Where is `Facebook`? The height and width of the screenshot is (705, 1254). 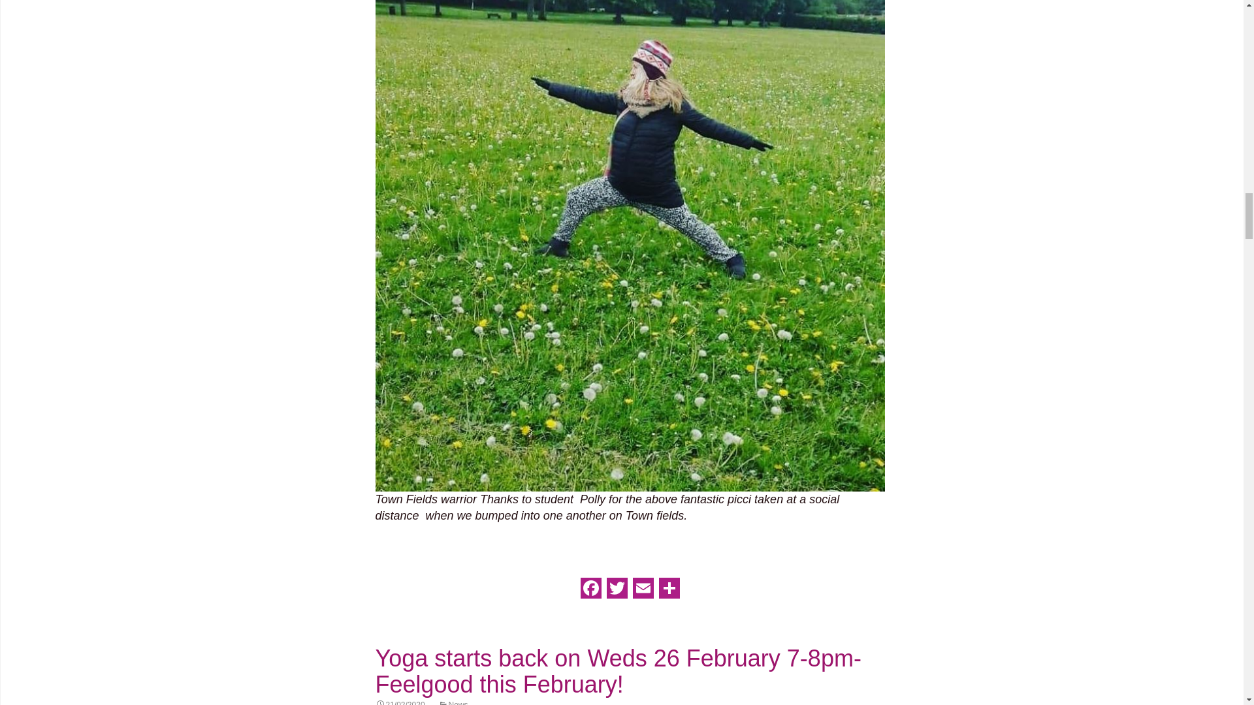 Facebook is located at coordinates (590, 591).